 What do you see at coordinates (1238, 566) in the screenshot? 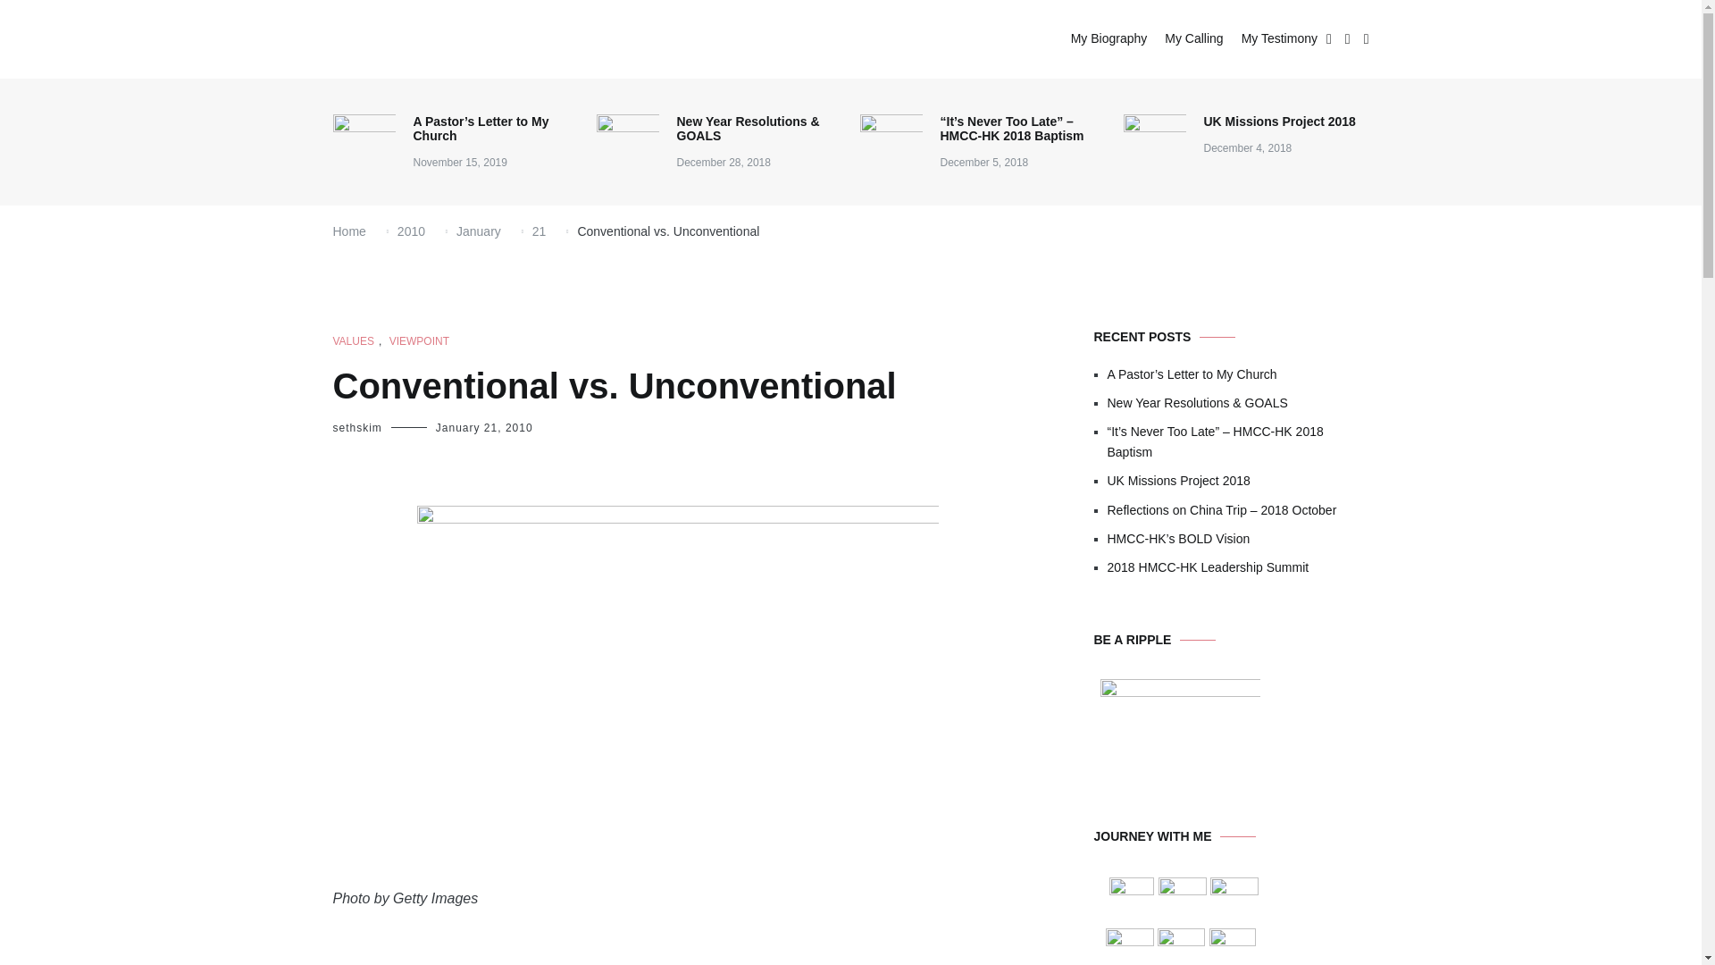
I see `2018 HMCC-HK Leadership Summit` at bounding box center [1238, 566].